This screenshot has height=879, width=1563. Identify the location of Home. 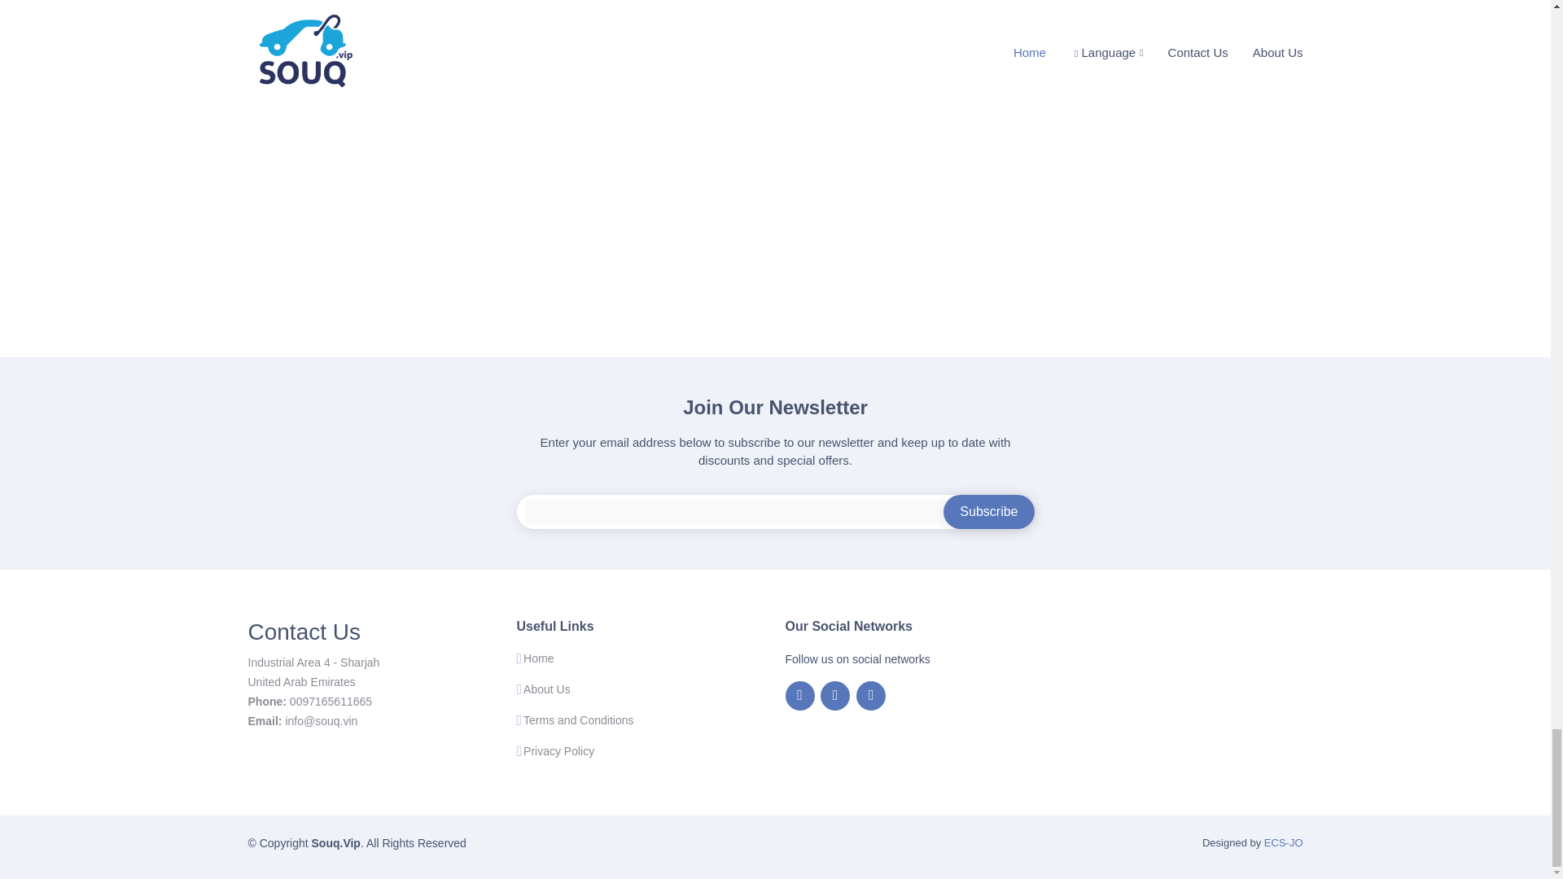
(538, 658).